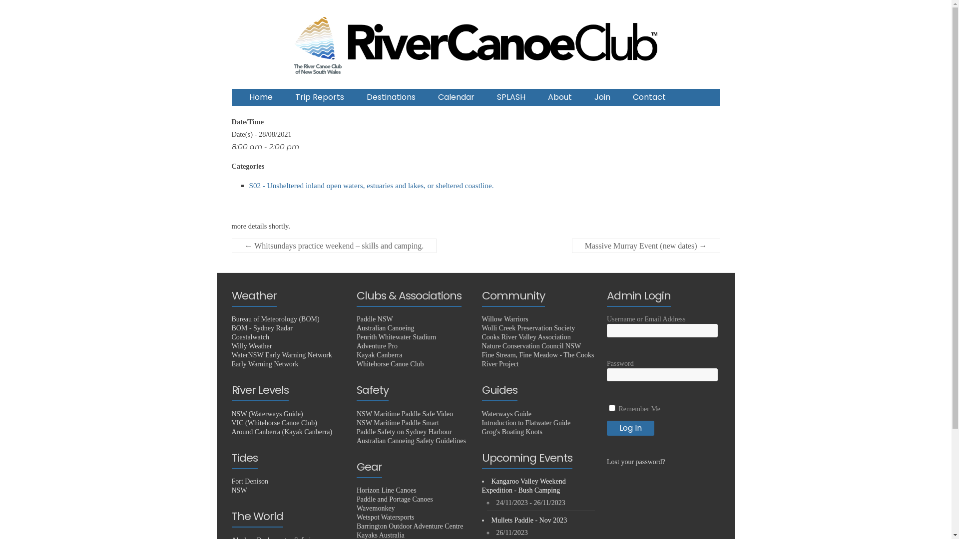 The width and height of the screenshot is (959, 539). Describe the element at coordinates (261, 97) in the screenshot. I see `Home` at that location.